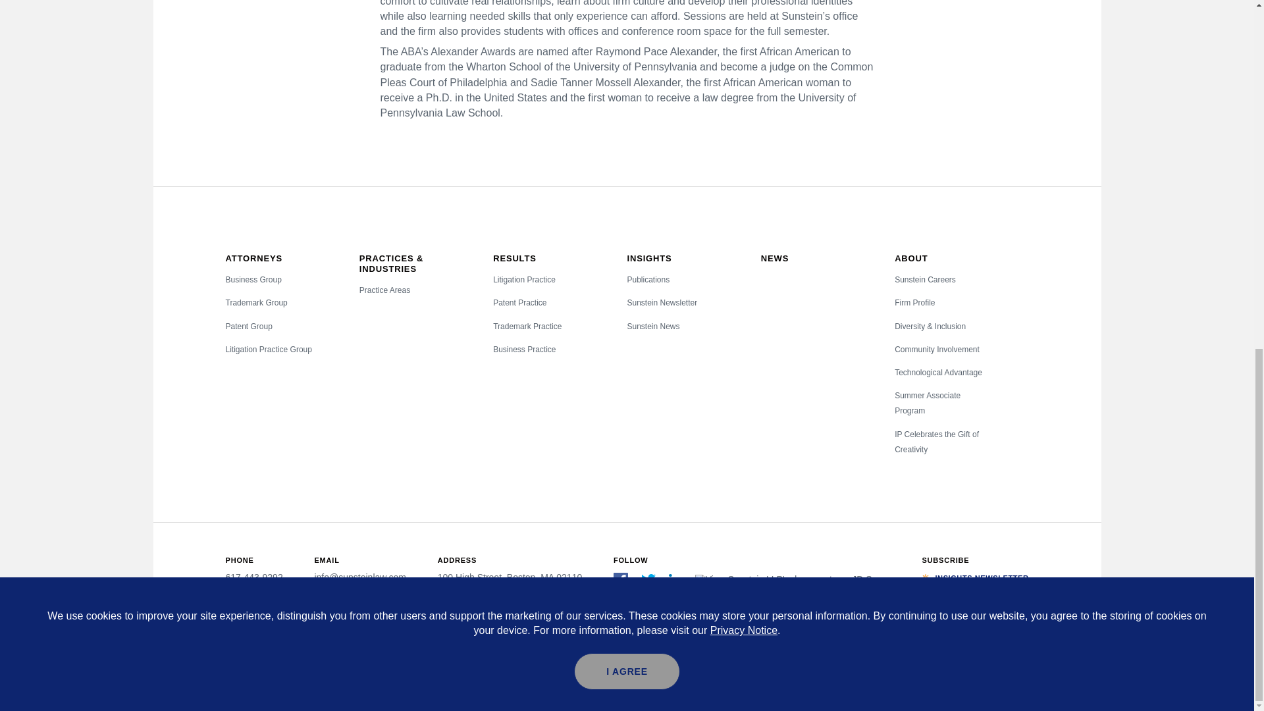 The height and width of the screenshot is (711, 1264). Describe the element at coordinates (648, 279) in the screenshot. I see `Publications` at that location.